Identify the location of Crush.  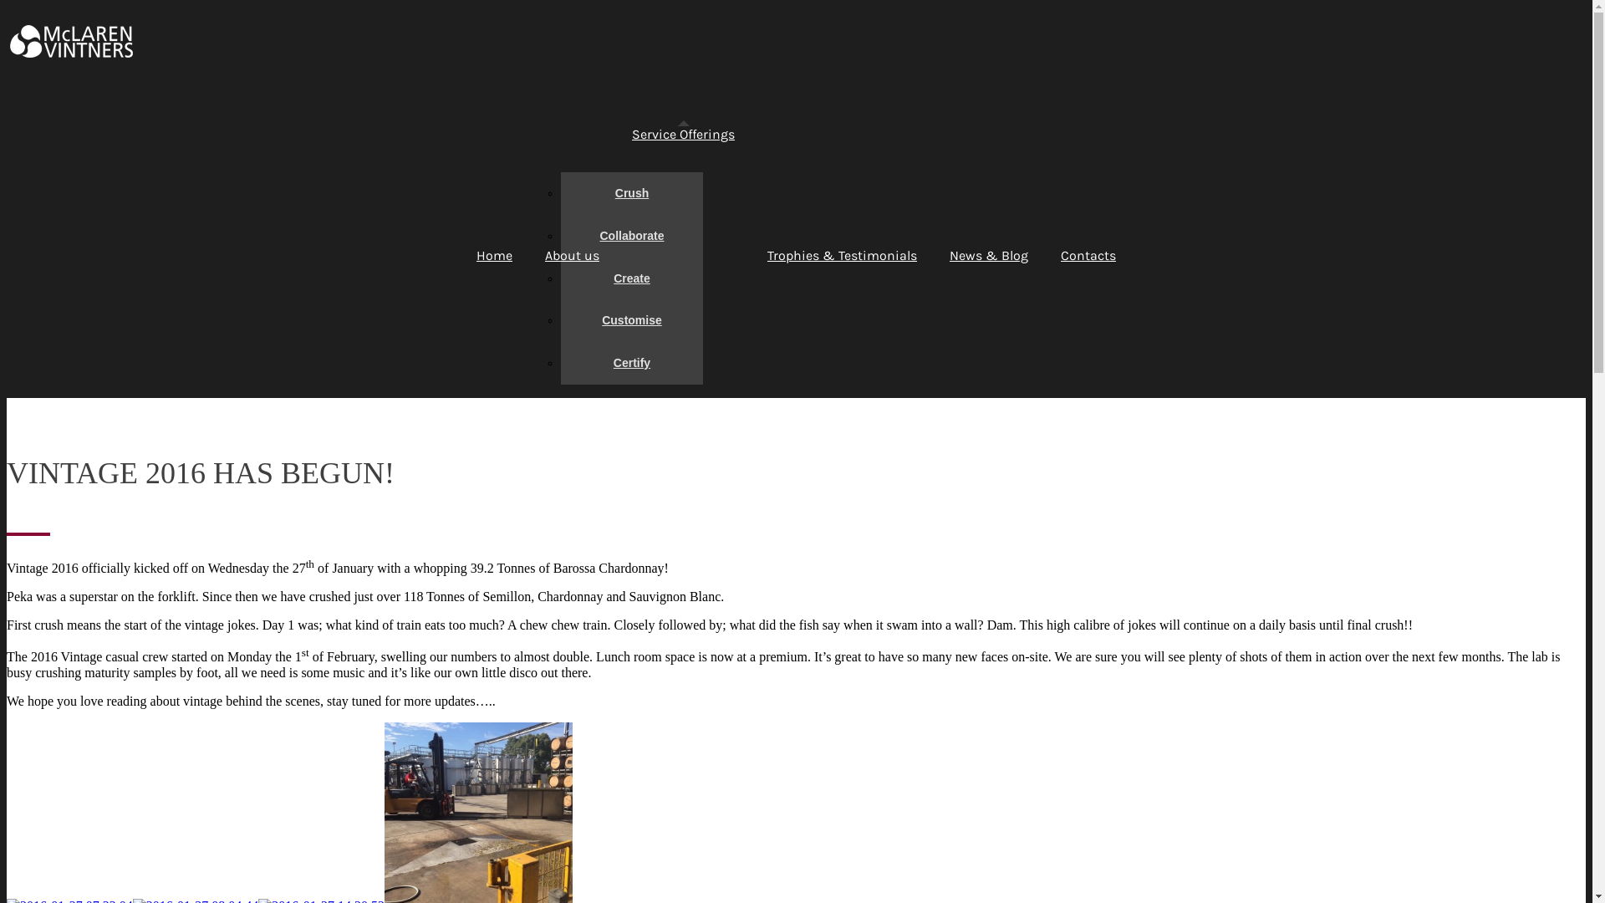
(632, 194).